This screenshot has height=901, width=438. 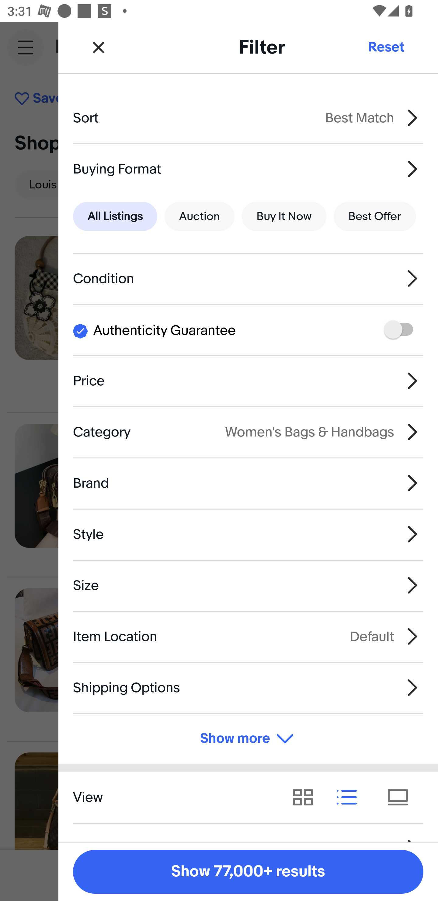 I want to click on View results as list, so click(x=350, y=797).